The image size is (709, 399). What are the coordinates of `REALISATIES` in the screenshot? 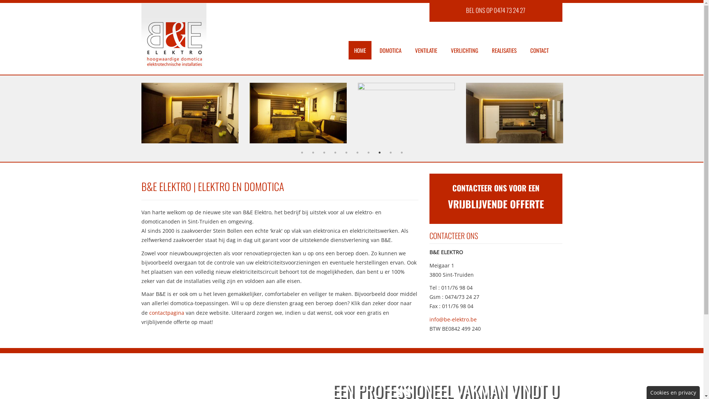 It's located at (504, 50).